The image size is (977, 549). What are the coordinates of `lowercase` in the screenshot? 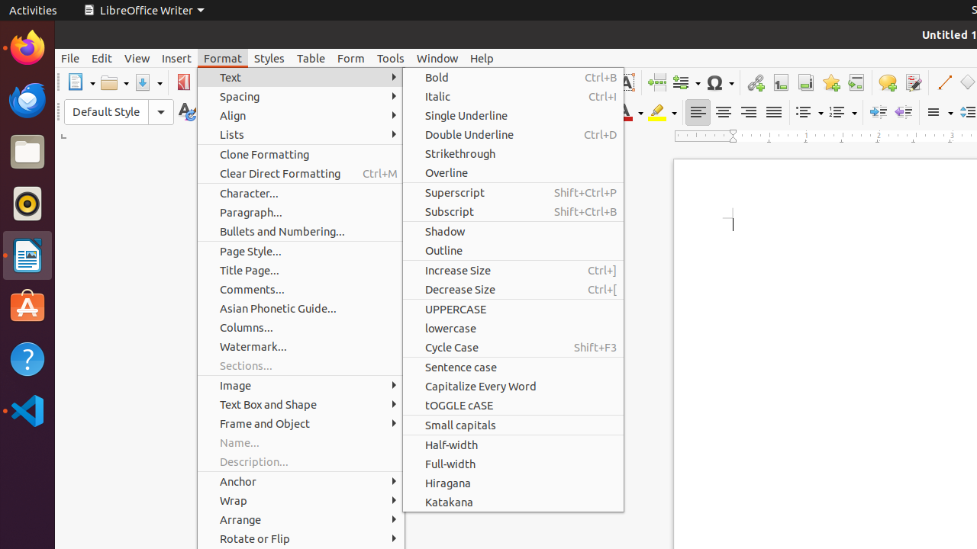 It's located at (513, 328).